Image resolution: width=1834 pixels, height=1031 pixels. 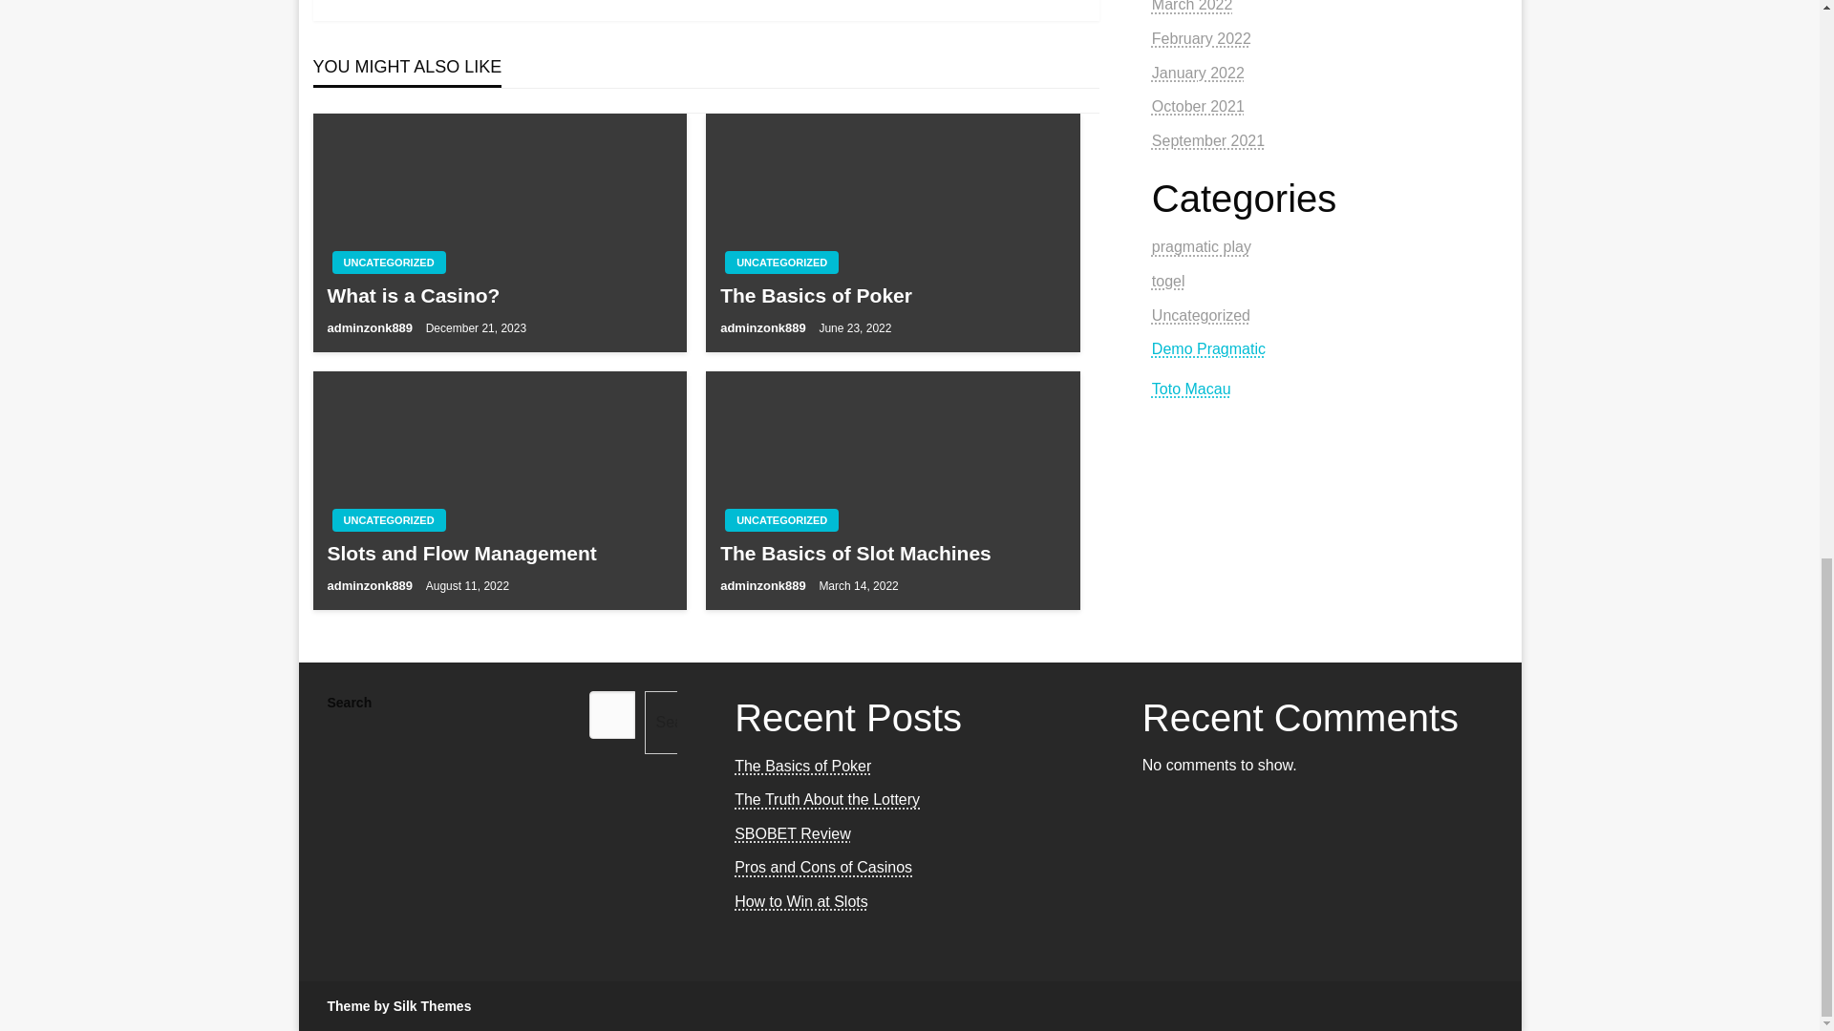 I want to click on Slots and Flow Management, so click(x=499, y=553).